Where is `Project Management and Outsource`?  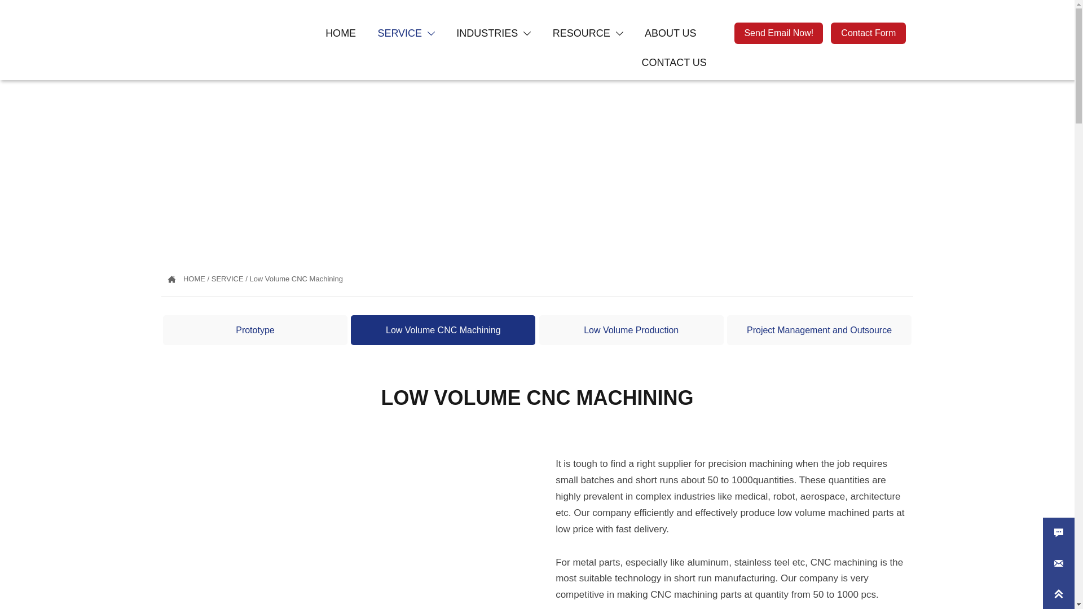
Project Management and Outsource is located at coordinates (819, 330).